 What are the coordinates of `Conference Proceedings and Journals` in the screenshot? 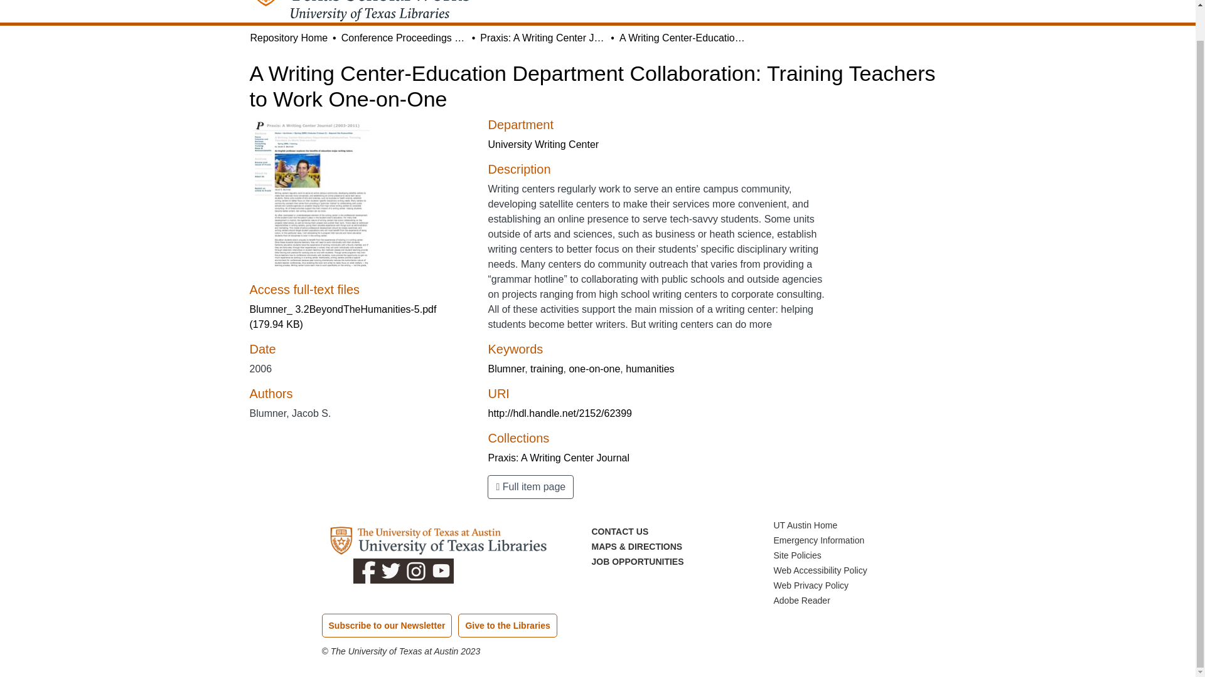 It's located at (404, 38).